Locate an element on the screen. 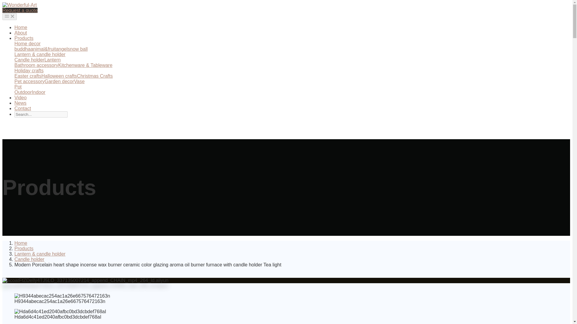 The width and height of the screenshot is (577, 324). Pot is located at coordinates (18, 87).